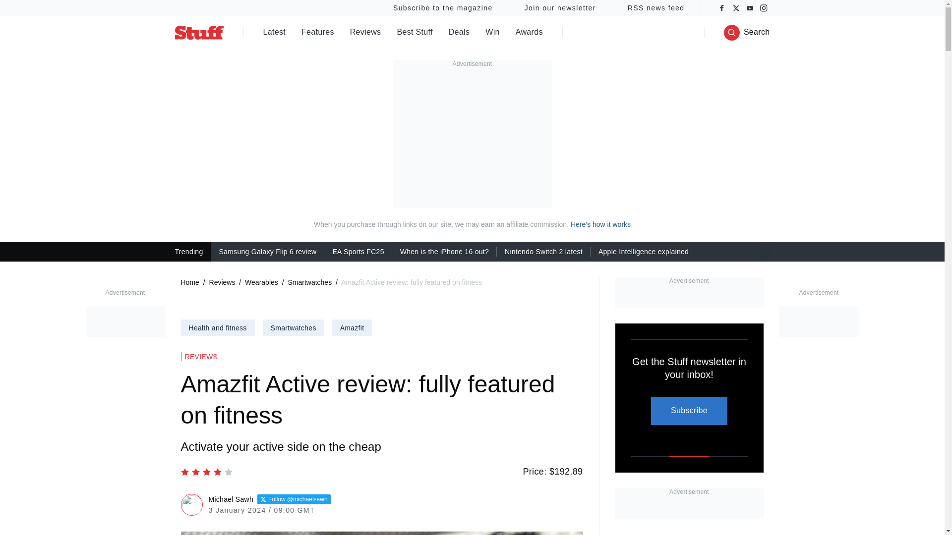 Image resolution: width=952 pixels, height=535 pixels. Describe the element at coordinates (442, 8) in the screenshot. I see `Subscribe to the magazine` at that location.